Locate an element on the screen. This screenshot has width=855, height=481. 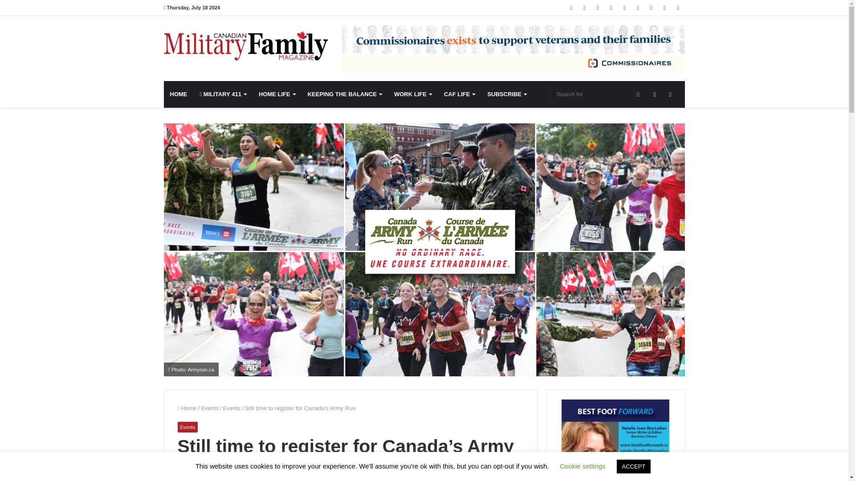
MILITARY 411 is located at coordinates (223, 94).